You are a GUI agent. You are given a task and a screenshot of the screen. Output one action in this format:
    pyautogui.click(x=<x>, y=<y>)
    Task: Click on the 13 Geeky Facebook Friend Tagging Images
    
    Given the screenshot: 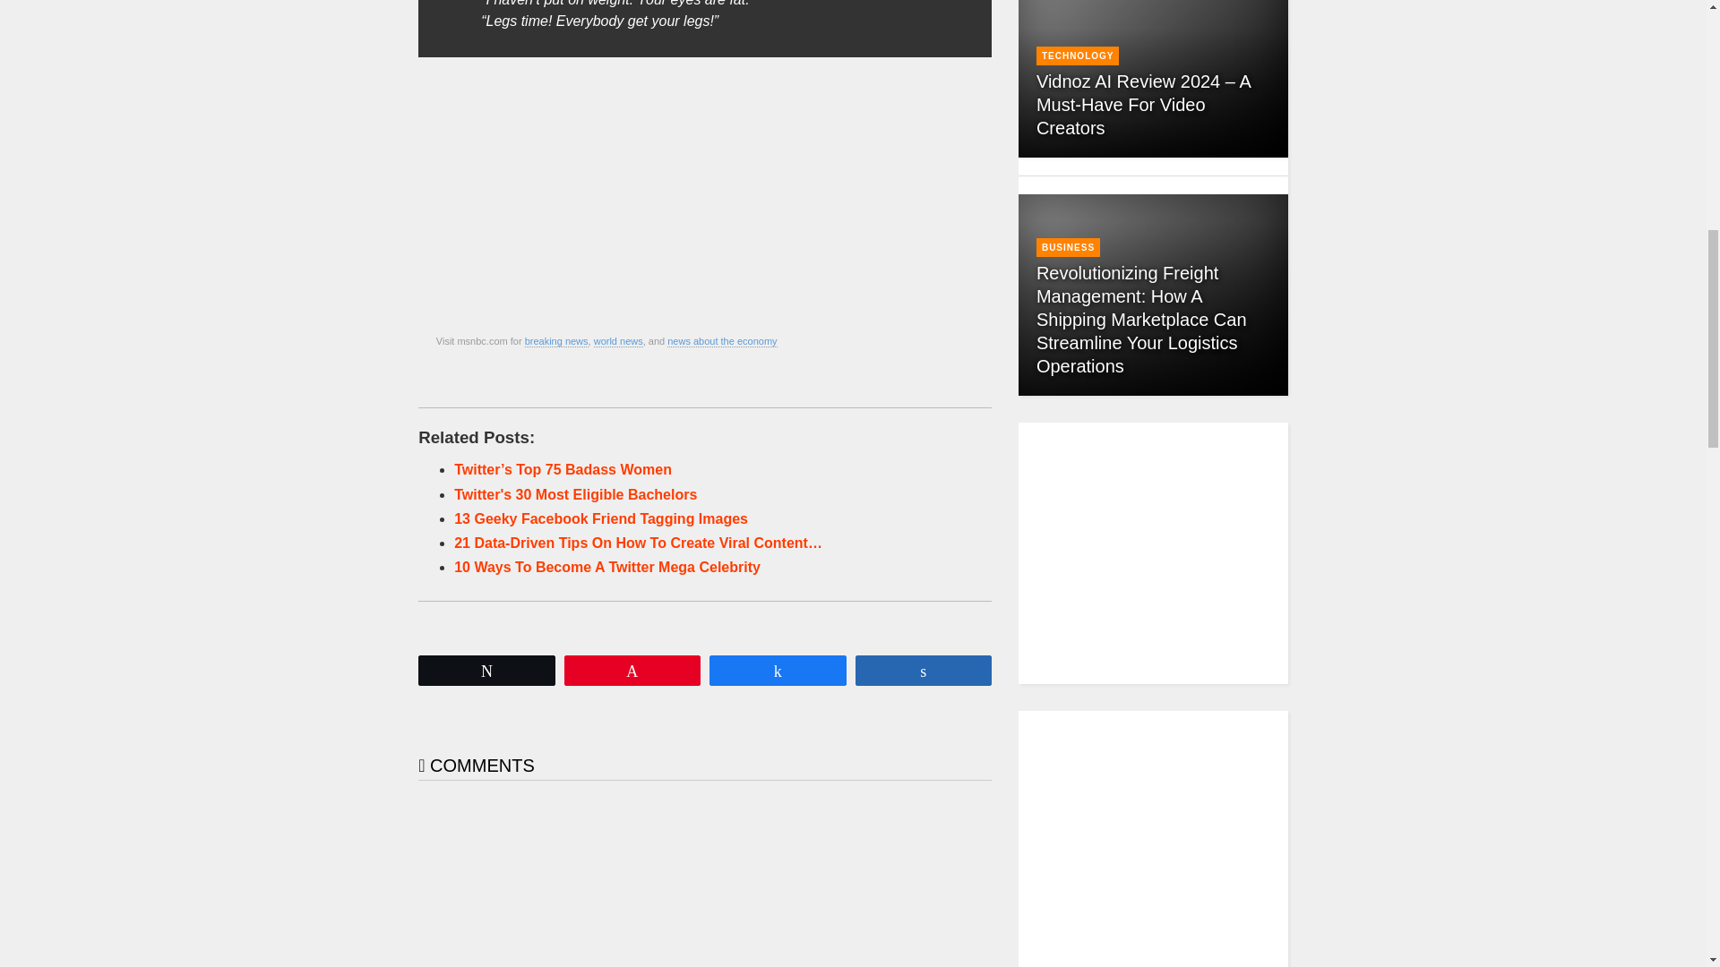 What is the action you would take?
    pyautogui.click(x=600, y=518)
    